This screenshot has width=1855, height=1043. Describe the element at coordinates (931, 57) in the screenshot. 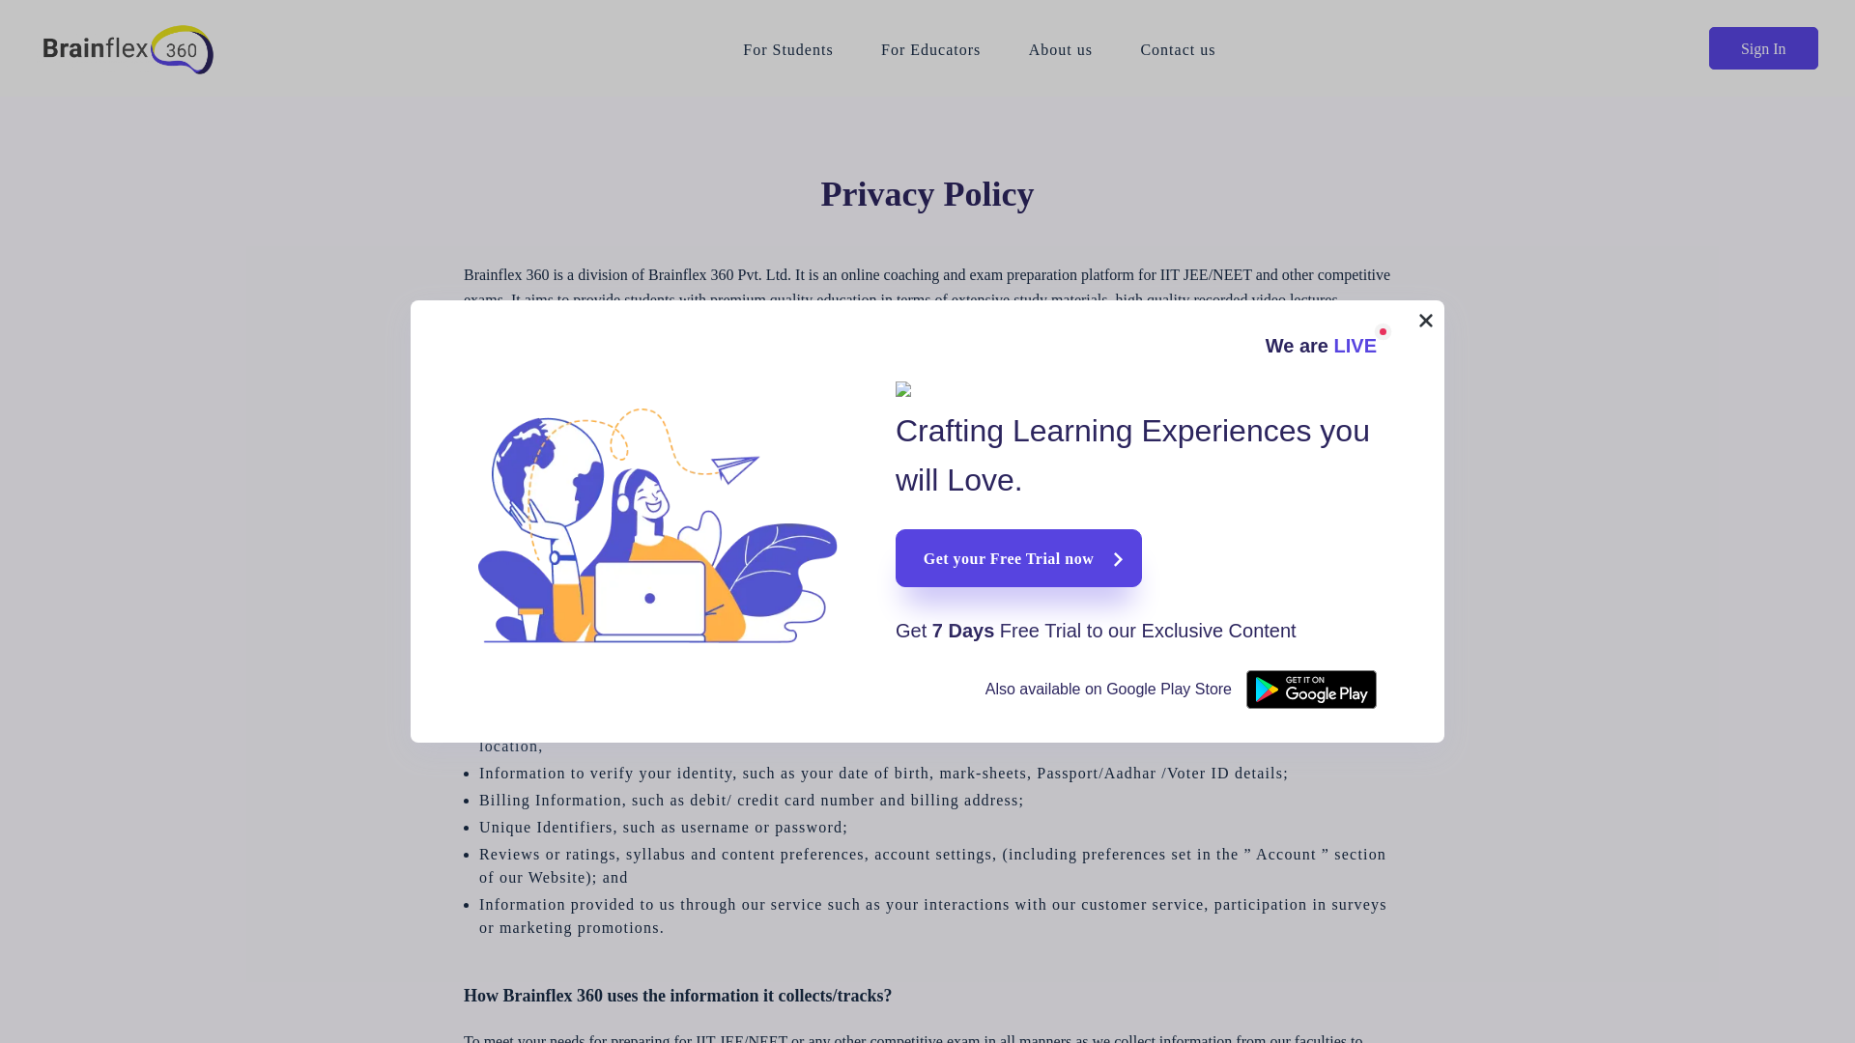

I see `For Educators` at that location.